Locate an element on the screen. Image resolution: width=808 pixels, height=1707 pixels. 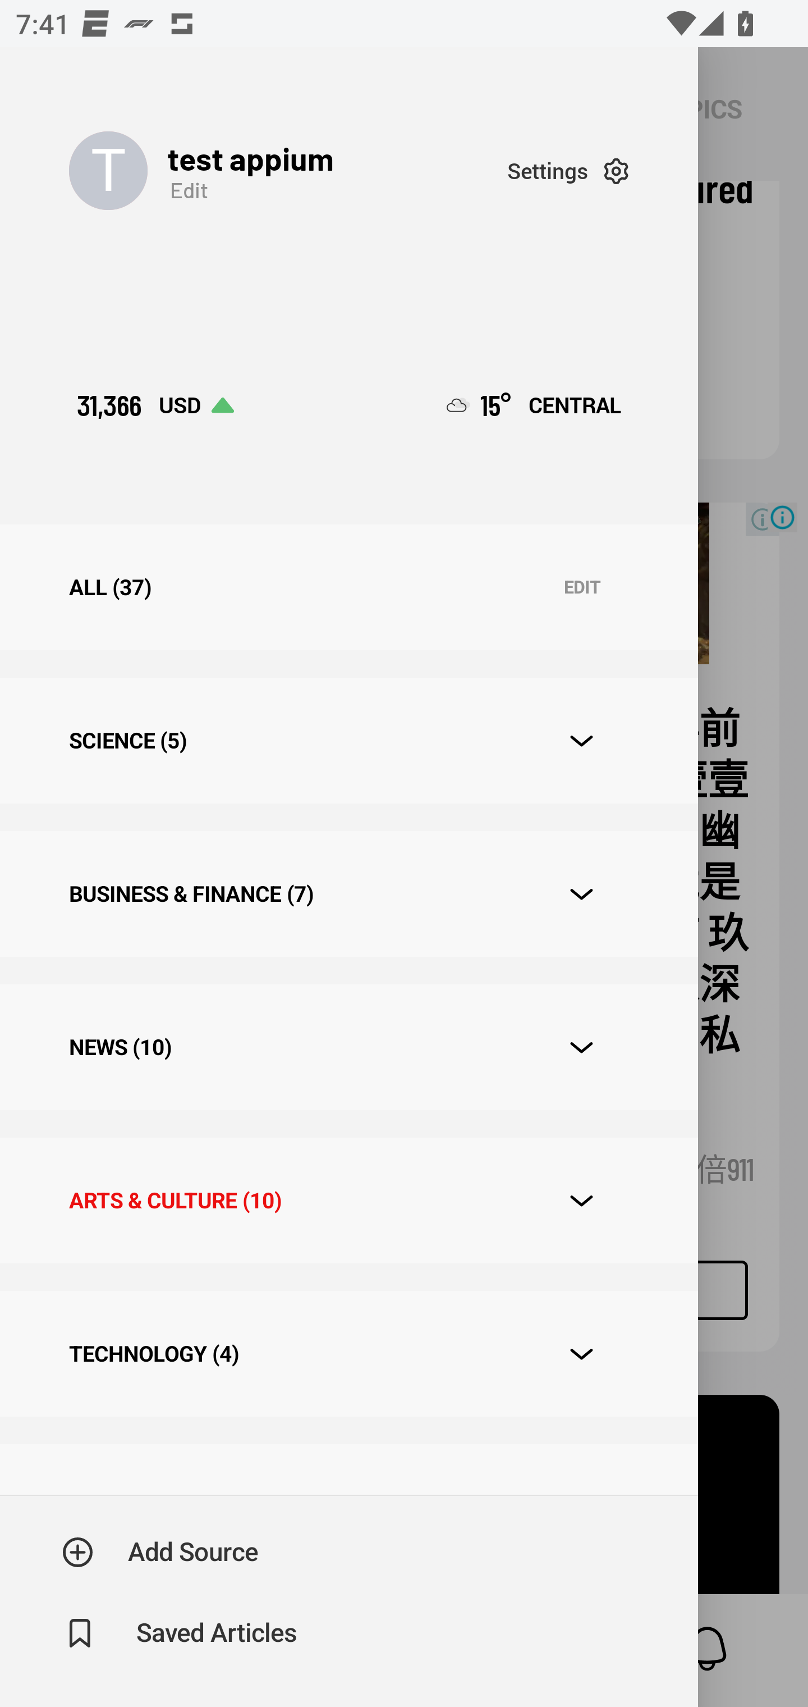
Expand Button is located at coordinates (581, 1047).